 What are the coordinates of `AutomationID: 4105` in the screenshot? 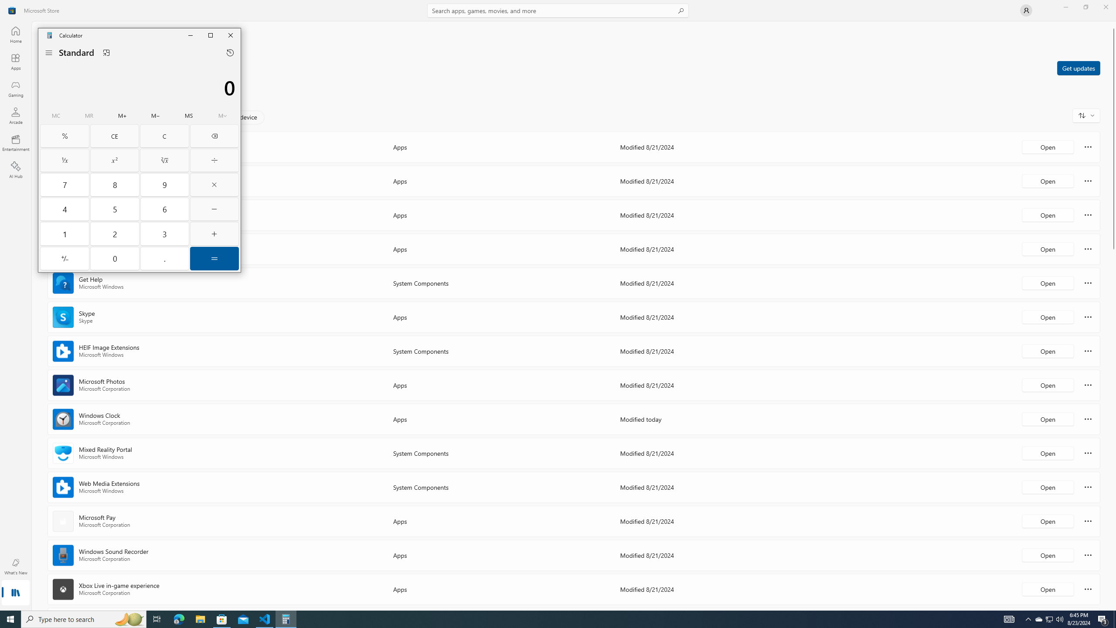 It's located at (1009, 619).